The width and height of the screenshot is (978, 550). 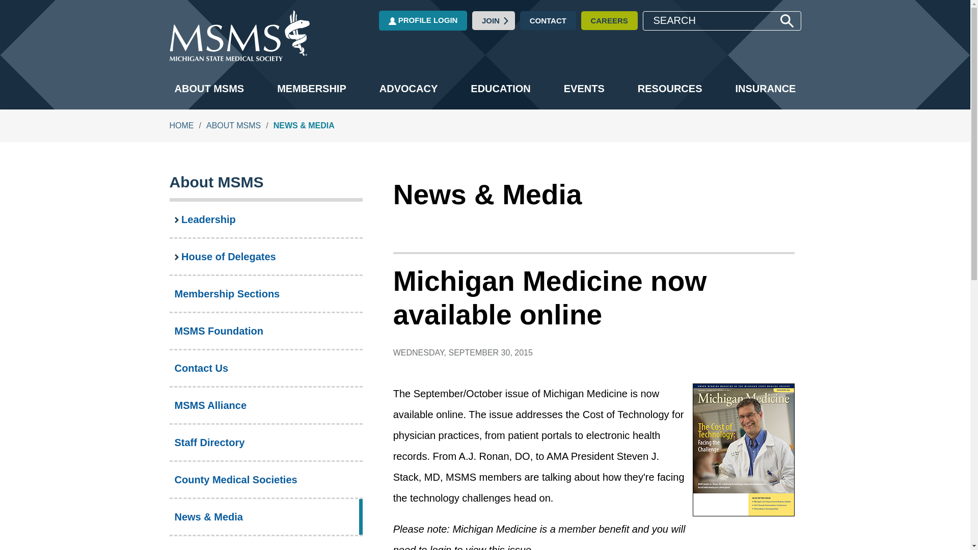 I want to click on RESOURCES, so click(x=670, y=89).